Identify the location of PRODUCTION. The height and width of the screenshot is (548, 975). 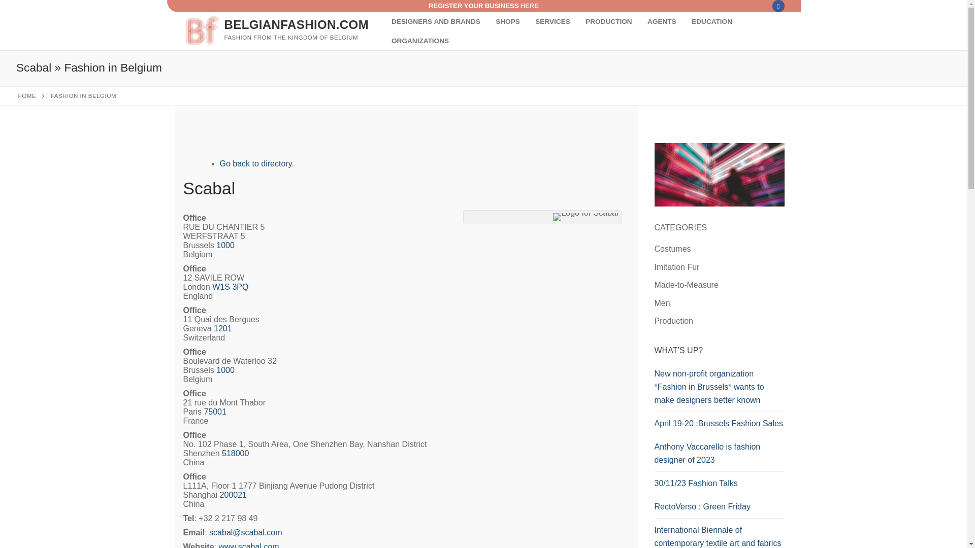
(608, 21).